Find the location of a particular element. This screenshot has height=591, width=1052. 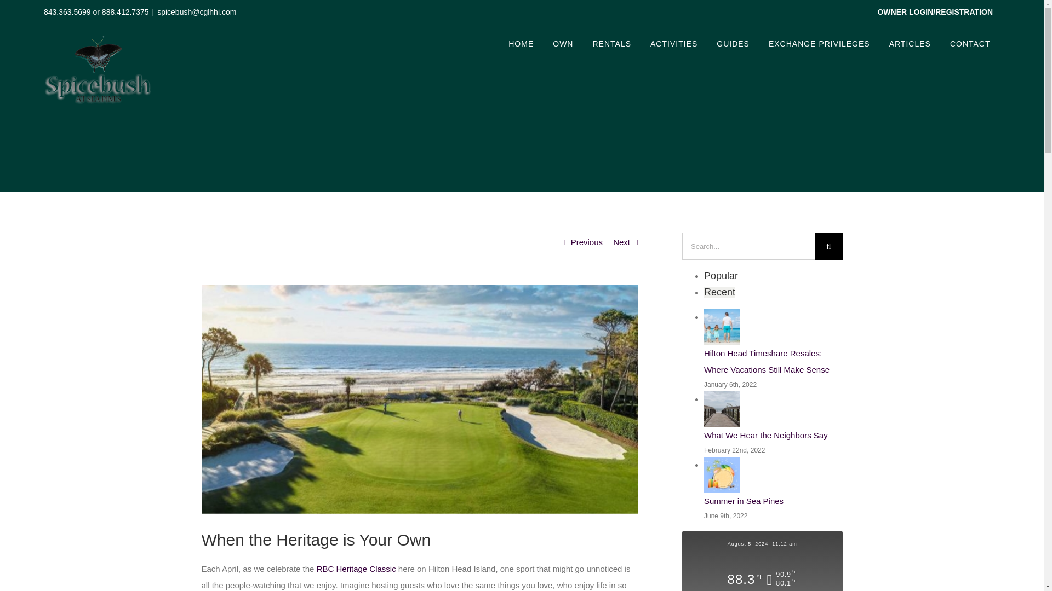

CONTACT is located at coordinates (970, 44).